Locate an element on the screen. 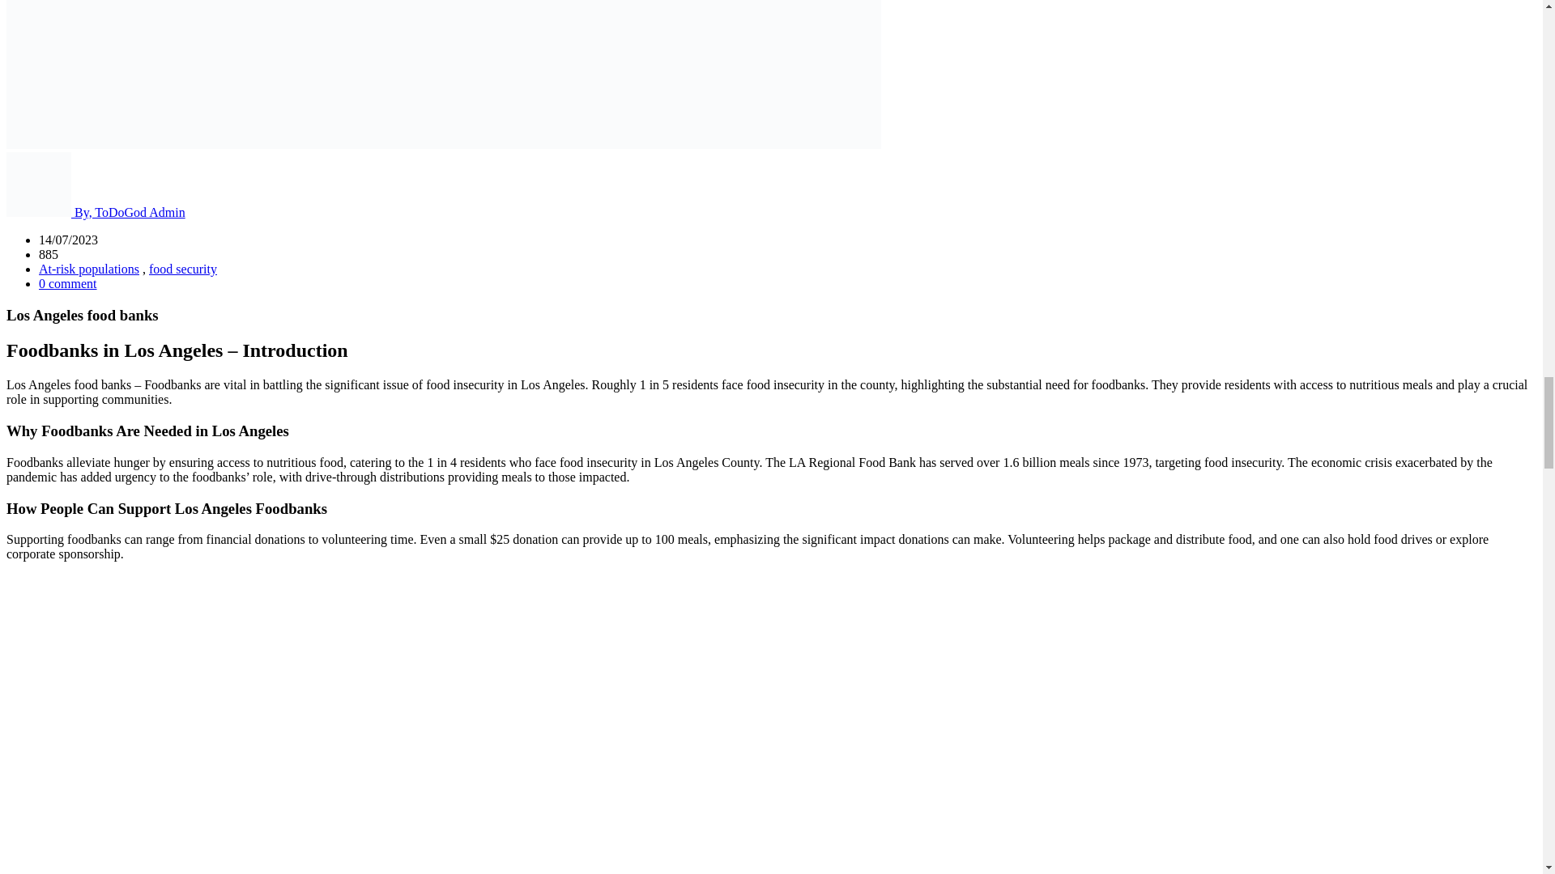 The width and height of the screenshot is (1555, 874). At-risk populations is located at coordinates (89, 269).